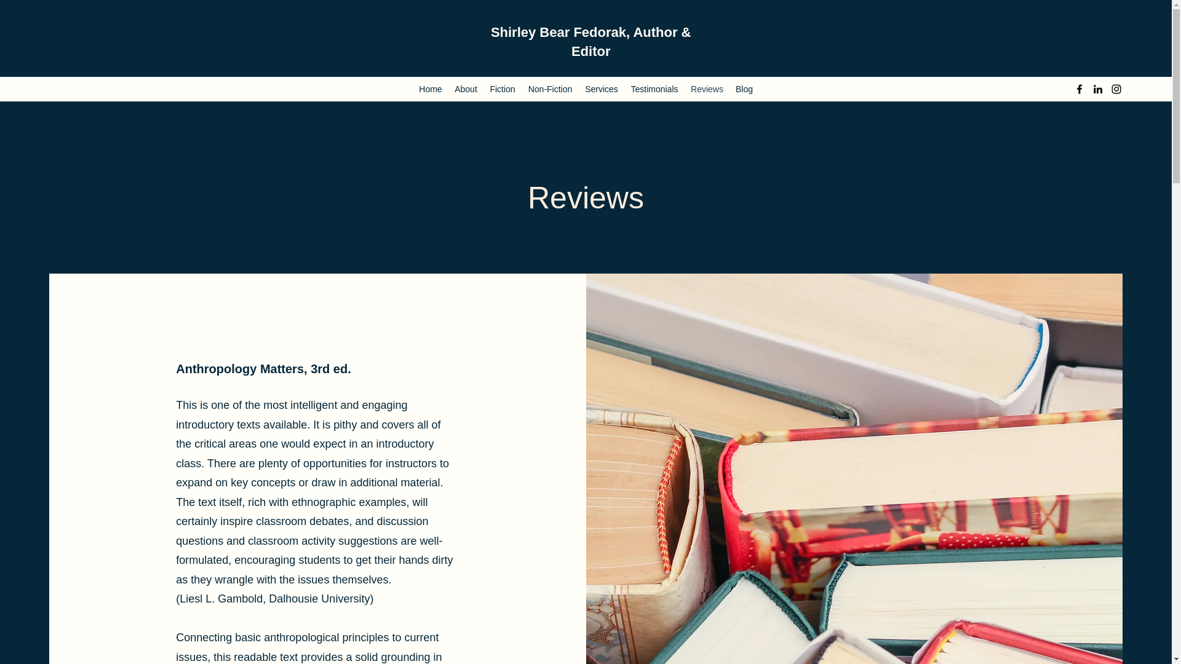  What do you see at coordinates (654, 89) in the screenshot?
I see `Testimonials` at bounding box center [654, 89].